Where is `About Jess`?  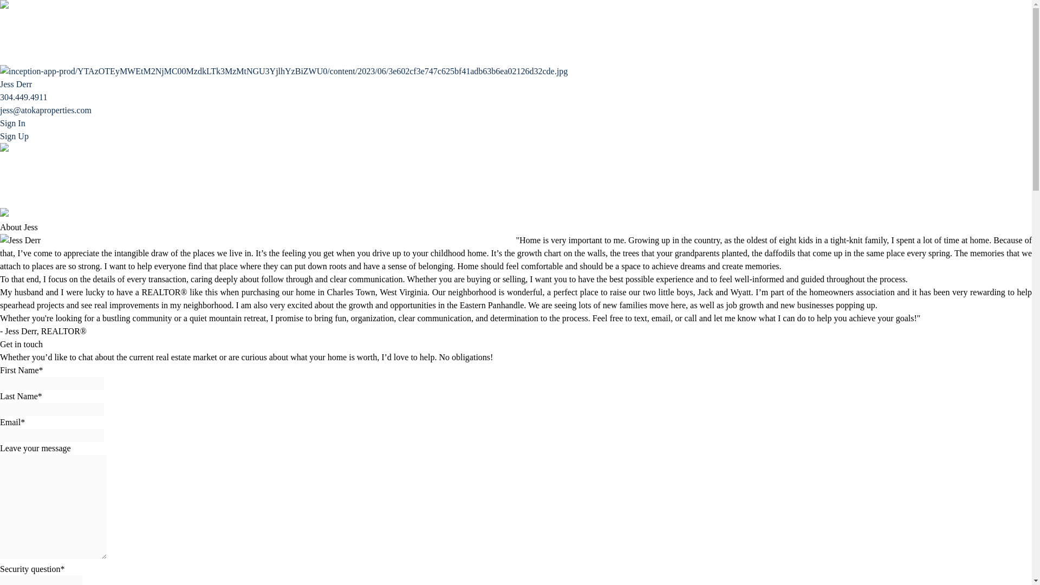 About Jess is located at coordinates (18, 44).